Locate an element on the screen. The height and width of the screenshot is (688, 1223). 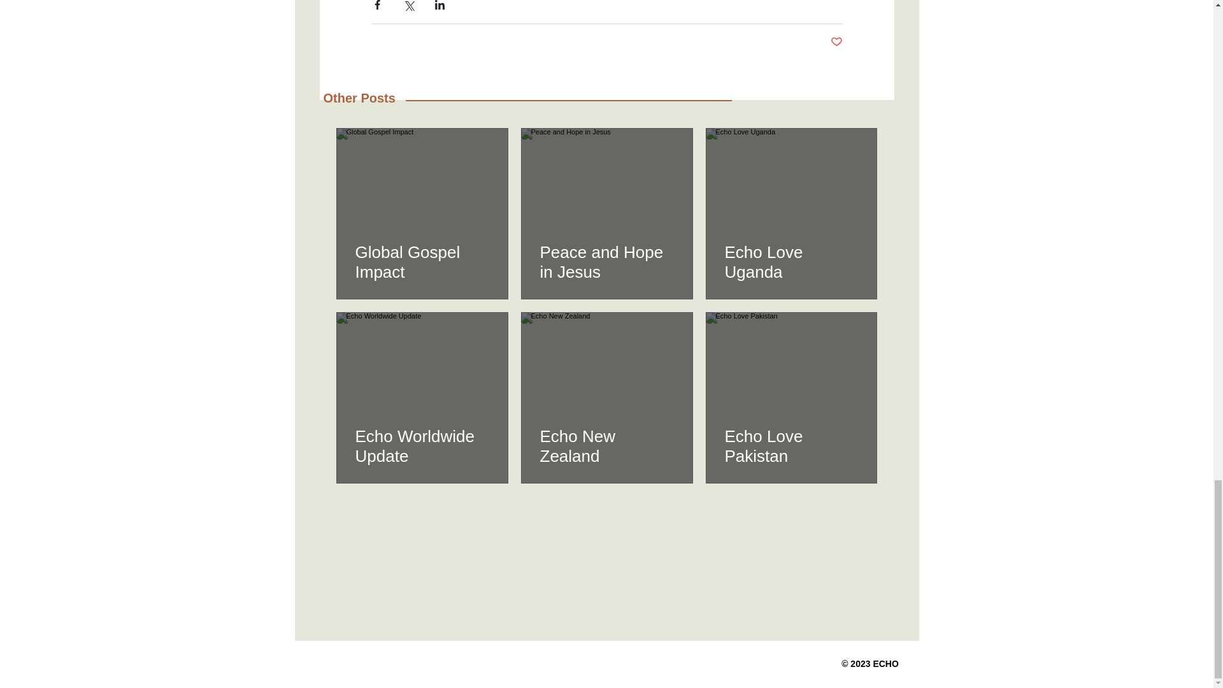
Global Gospel Impact is located at coordinates (422, 262).